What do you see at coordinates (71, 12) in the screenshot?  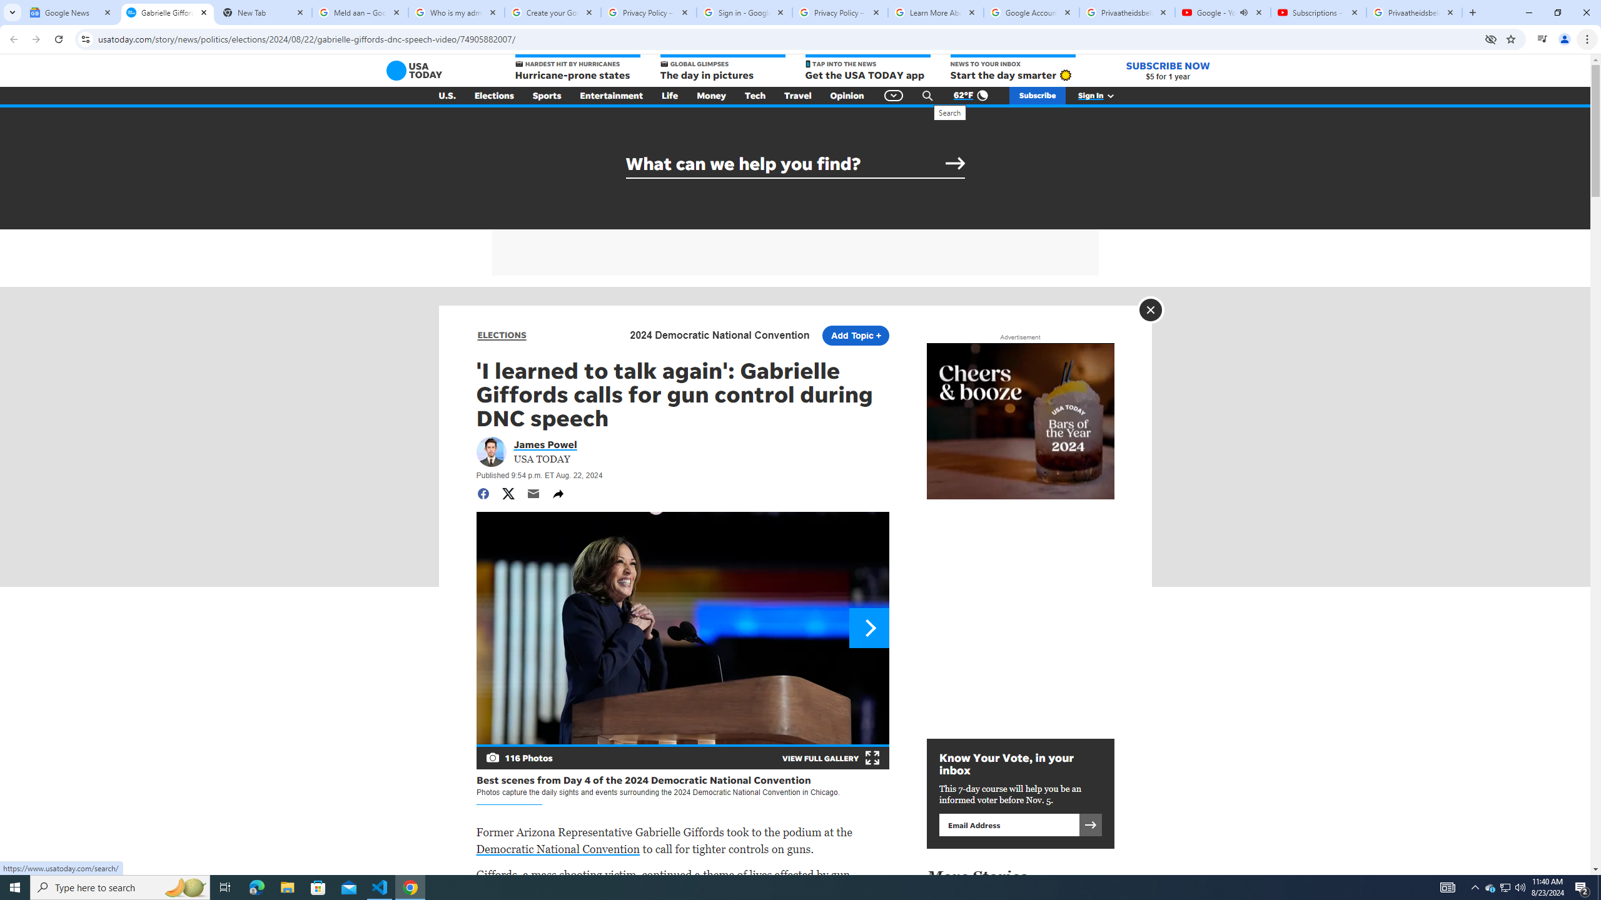 I see `Google News` at bounding box center [71, 12].